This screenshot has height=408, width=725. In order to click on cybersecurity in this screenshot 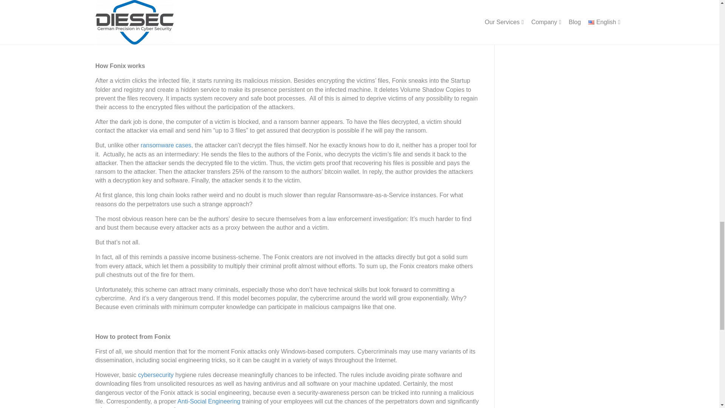, I will do `click(155, 375)`.